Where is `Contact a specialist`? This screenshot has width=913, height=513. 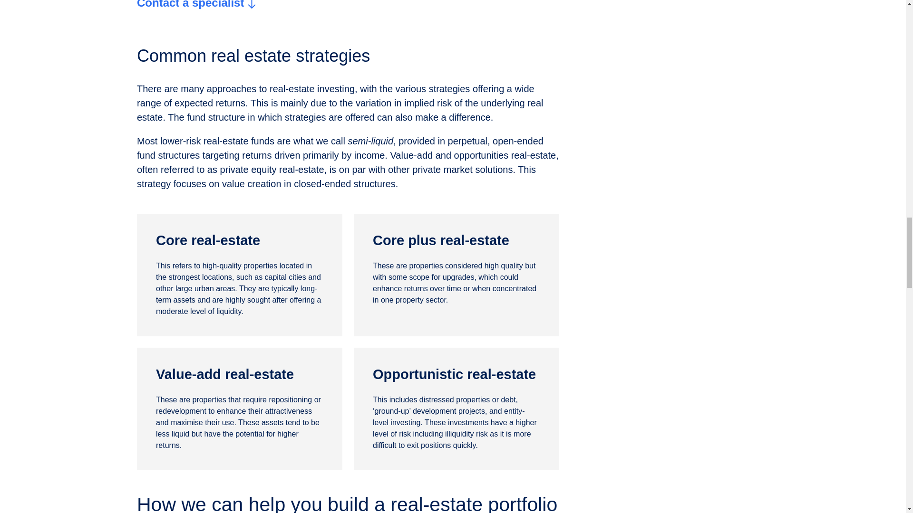
Contact a specialist is located at coordinates (196, 6).